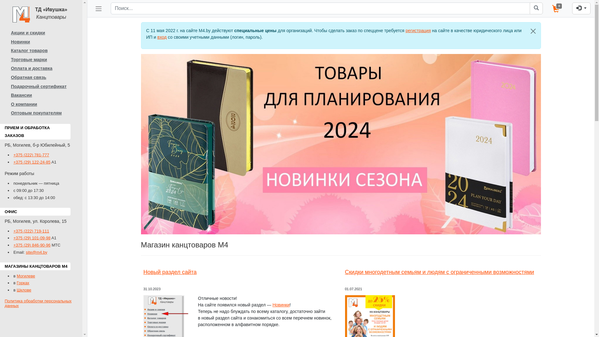 The image size is (599, 337). I want to click on +375 (29) 101-09-98, so click(32, 238).